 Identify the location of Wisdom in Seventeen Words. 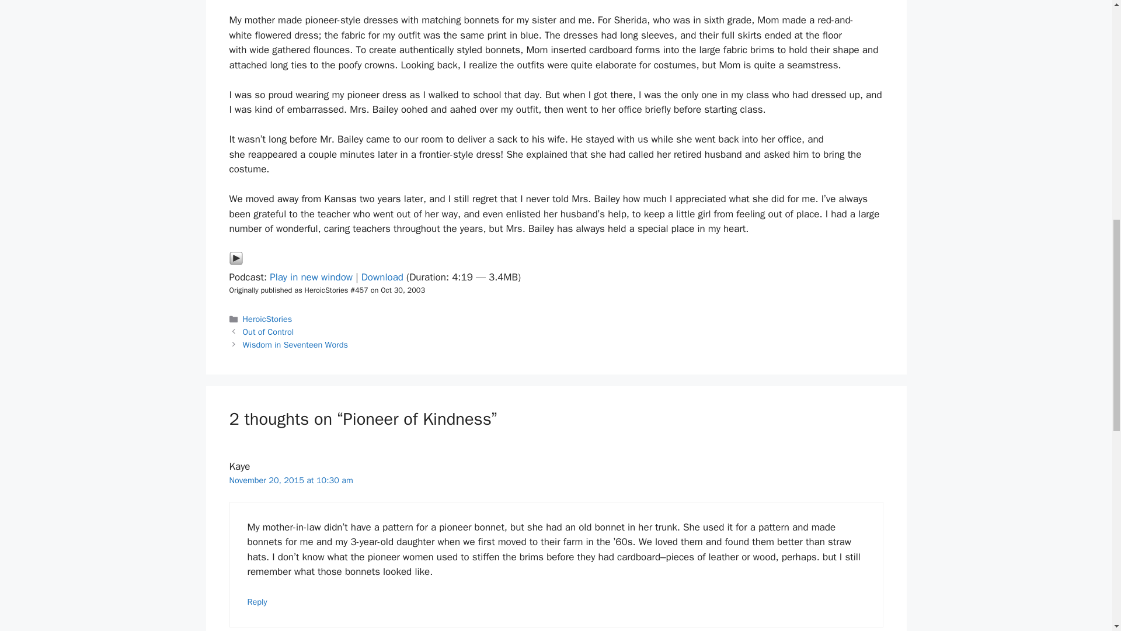
(295, 345).